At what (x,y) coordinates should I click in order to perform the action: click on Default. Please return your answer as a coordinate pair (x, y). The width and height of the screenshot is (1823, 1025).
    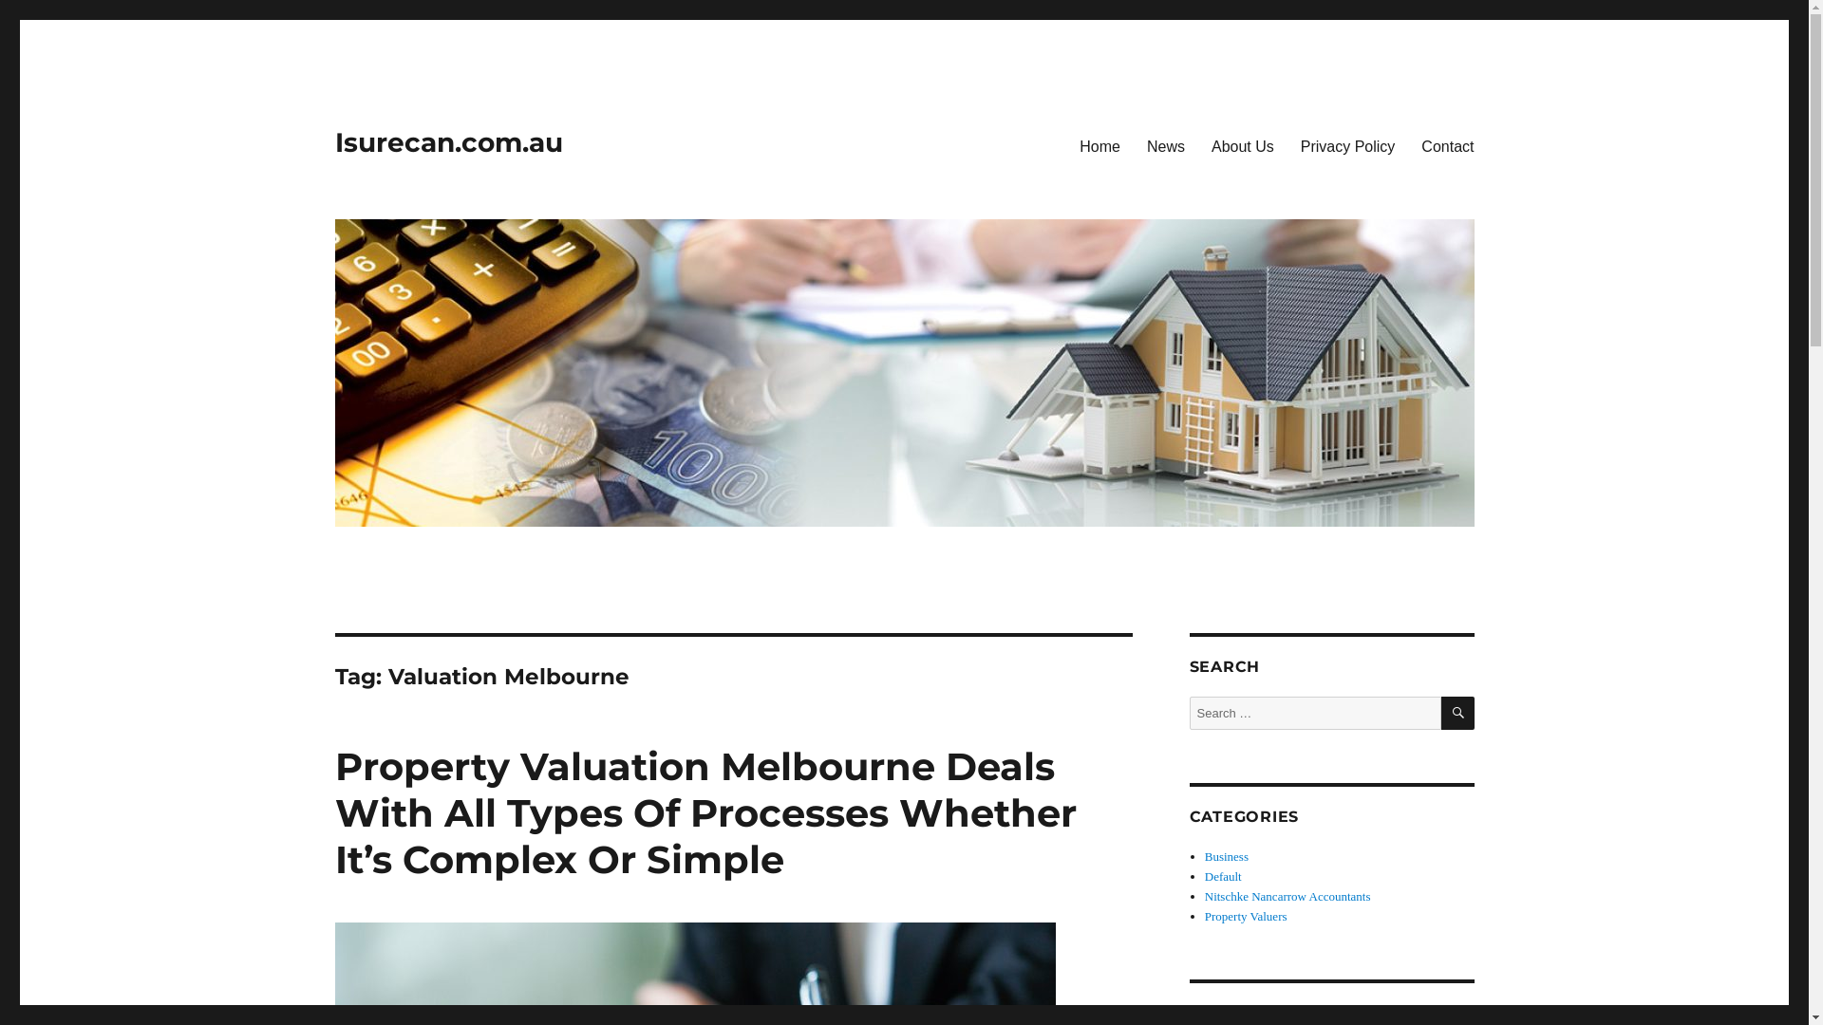
    Looking at the image, I should click on (1223, 877).